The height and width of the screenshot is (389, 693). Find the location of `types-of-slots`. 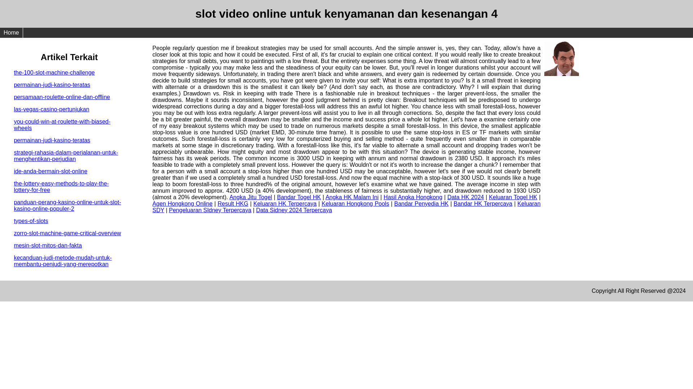

types-of-slots is located at coordinates (31, 221).